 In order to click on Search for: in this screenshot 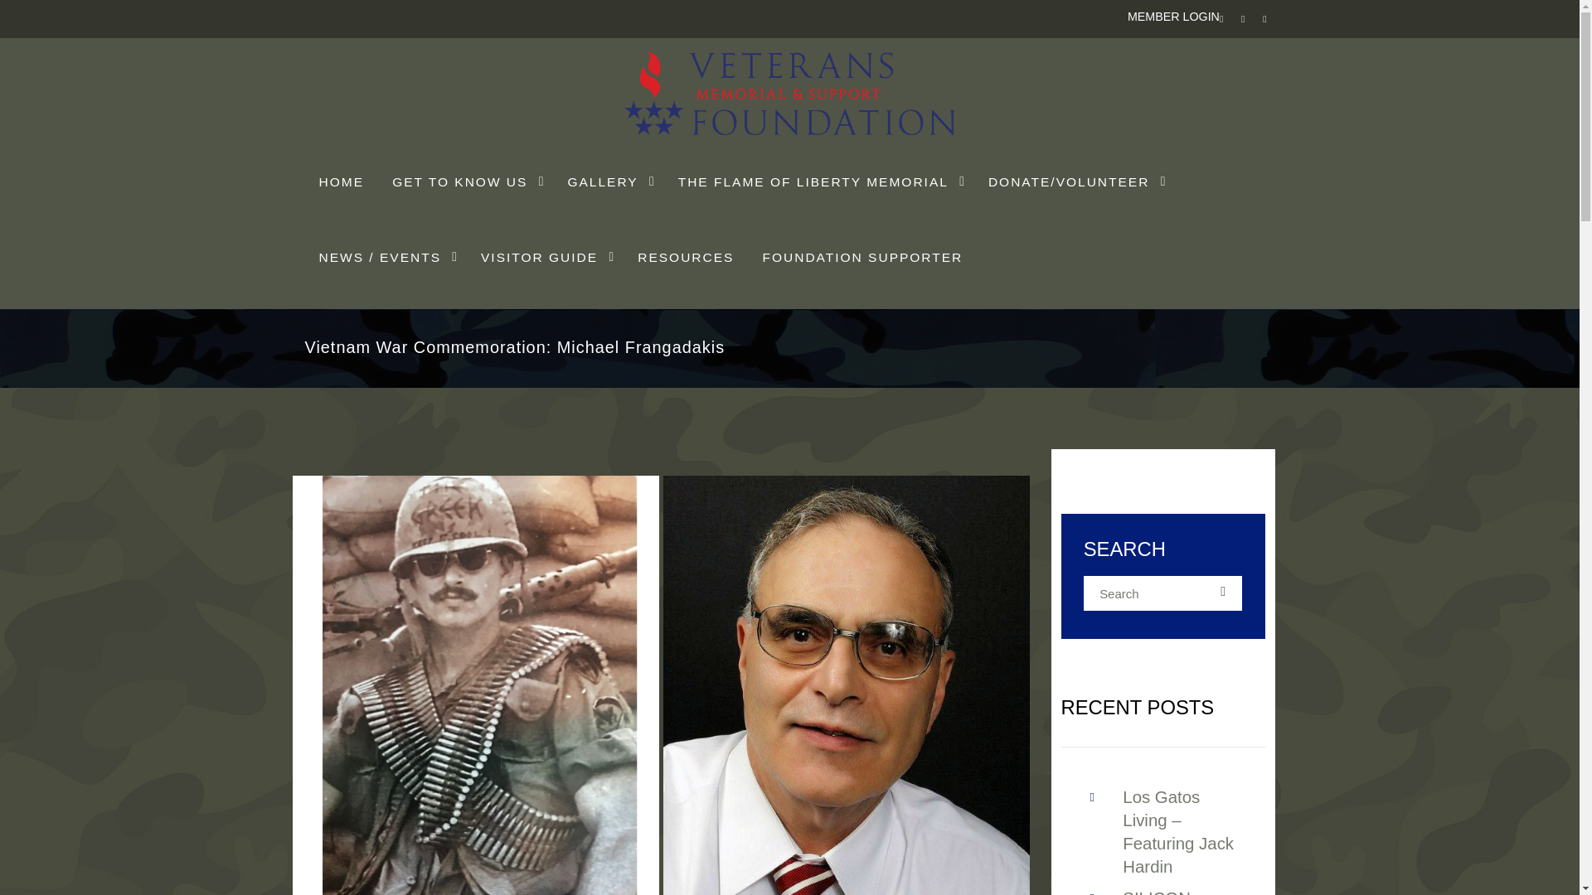, I will do `click(1163, 593)`.